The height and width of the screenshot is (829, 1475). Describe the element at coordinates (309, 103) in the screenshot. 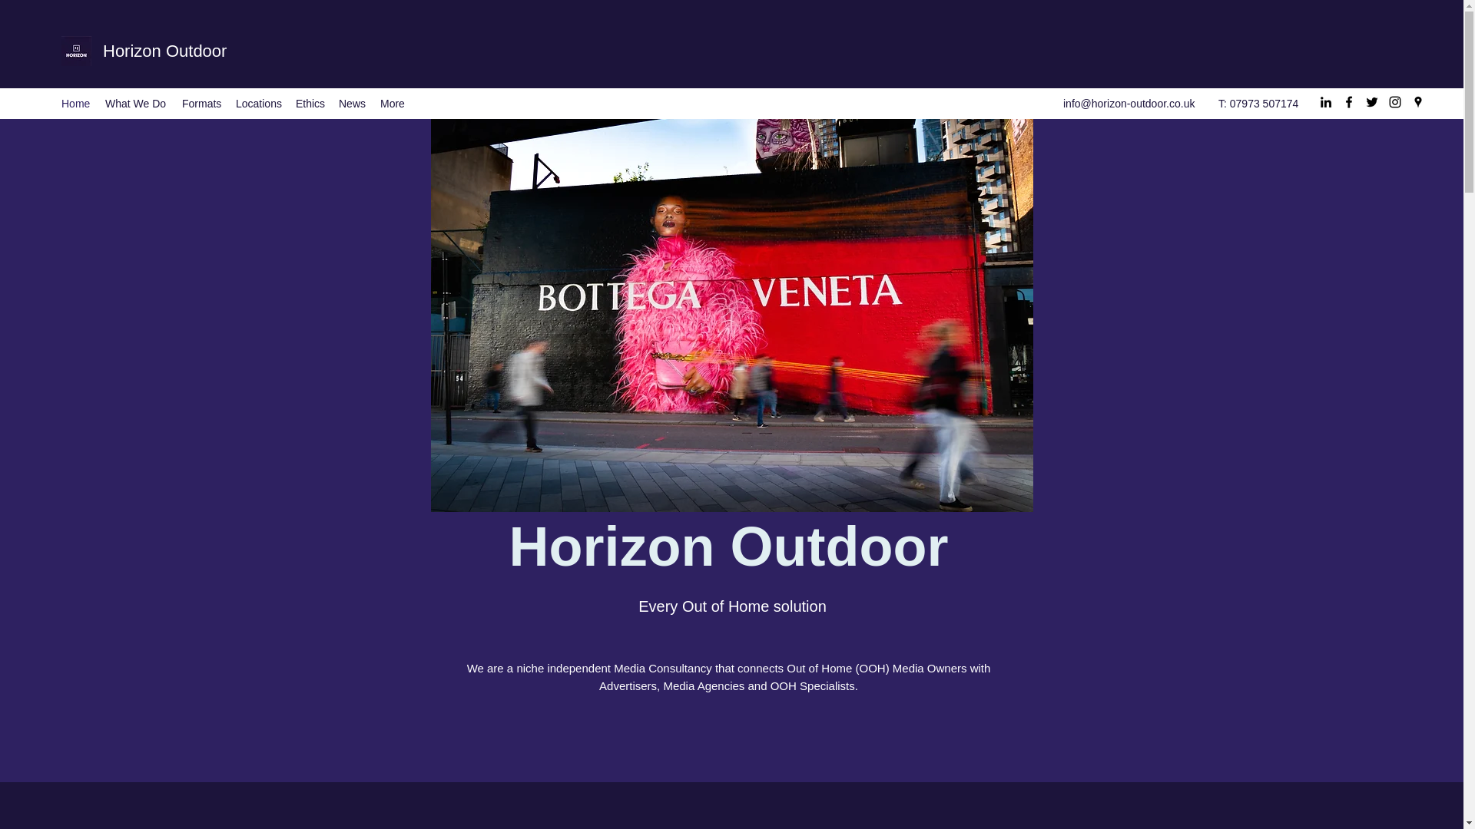

I see `Ethics` at that location.